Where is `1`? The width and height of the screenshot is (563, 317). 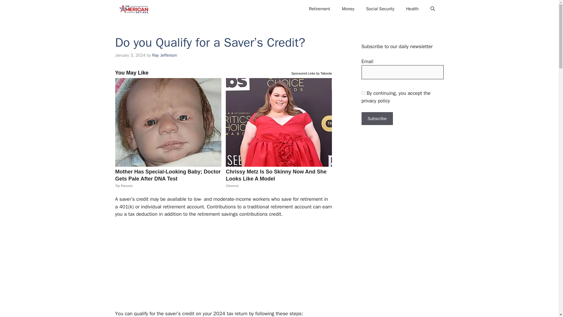 1 is located at coordinates (363, 93).